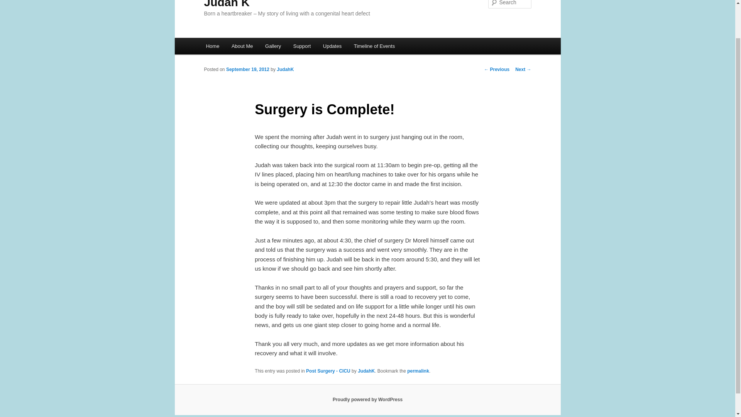 This screenshot has height=417, width=741. I want to click on Permalink to Surgery is Complete!, so click(418, 371).